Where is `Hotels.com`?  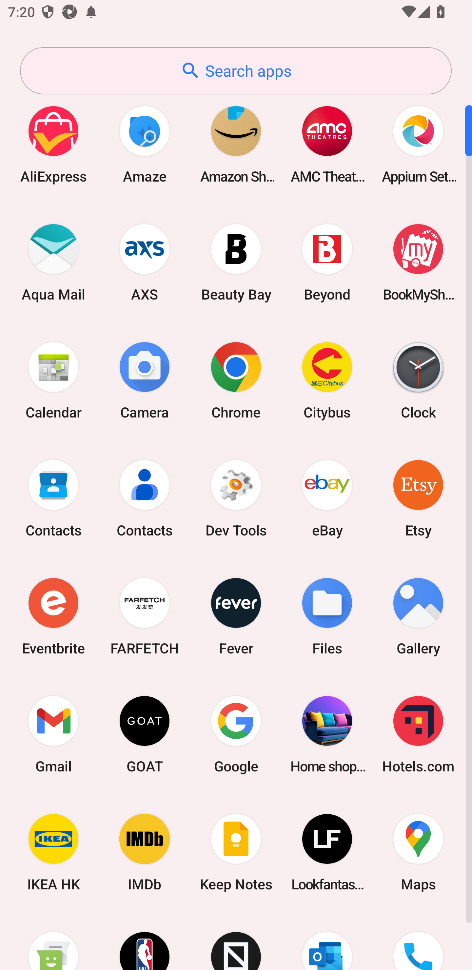 Hotels.com is located at coordinates (418, 734).